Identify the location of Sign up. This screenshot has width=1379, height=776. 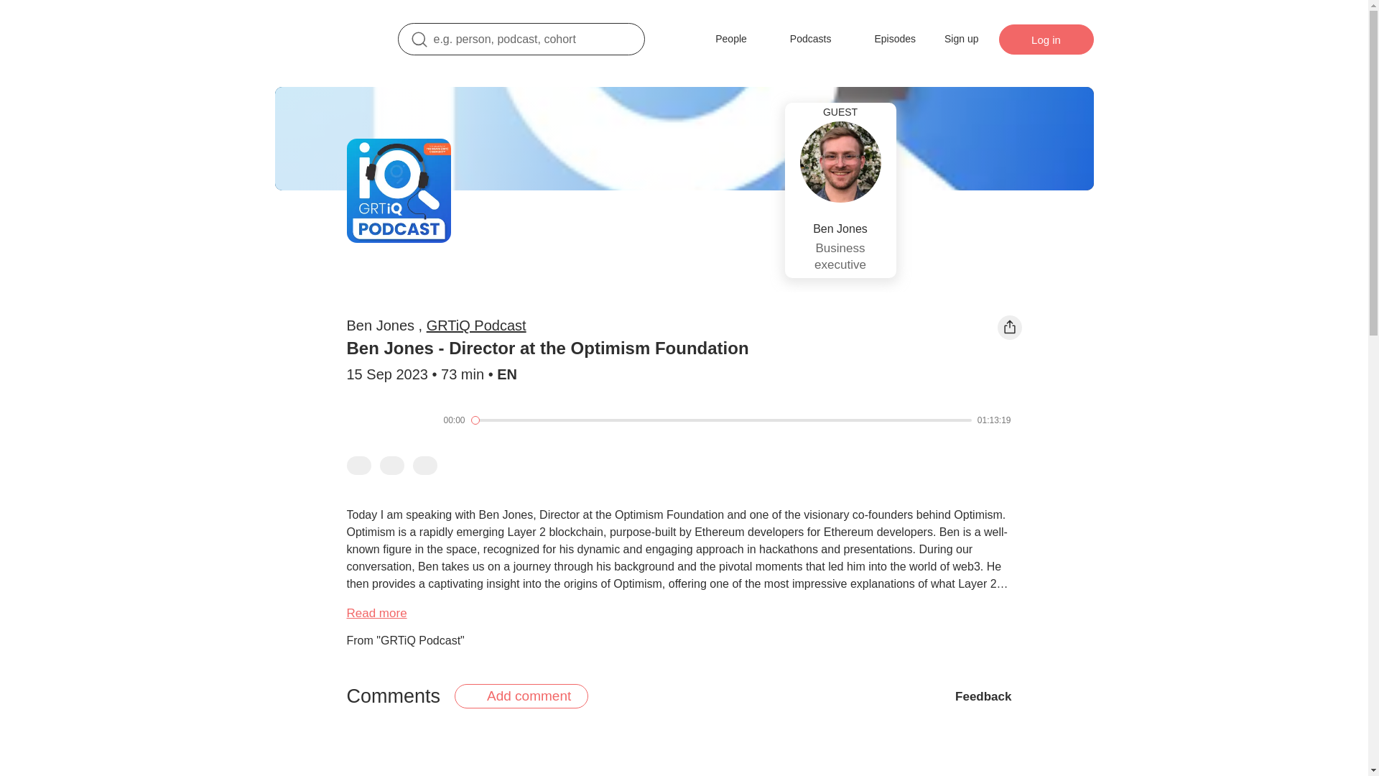
(961, 39).